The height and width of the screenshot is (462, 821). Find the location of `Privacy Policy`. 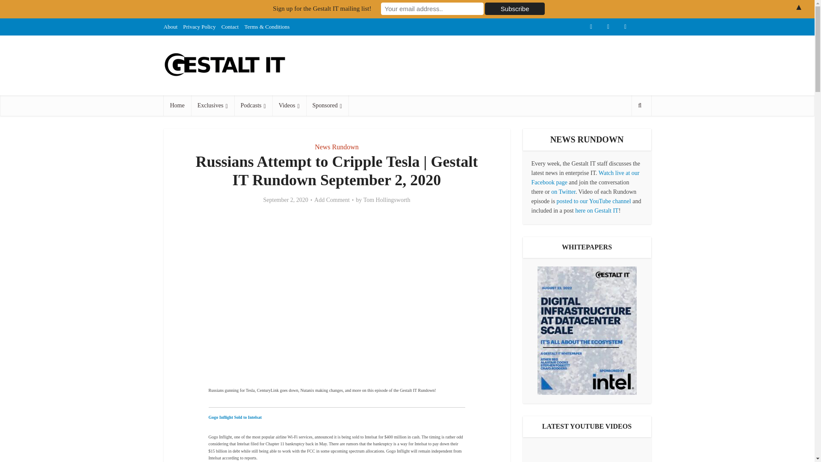

Privacy Policy is located at coordinates (199, 27).